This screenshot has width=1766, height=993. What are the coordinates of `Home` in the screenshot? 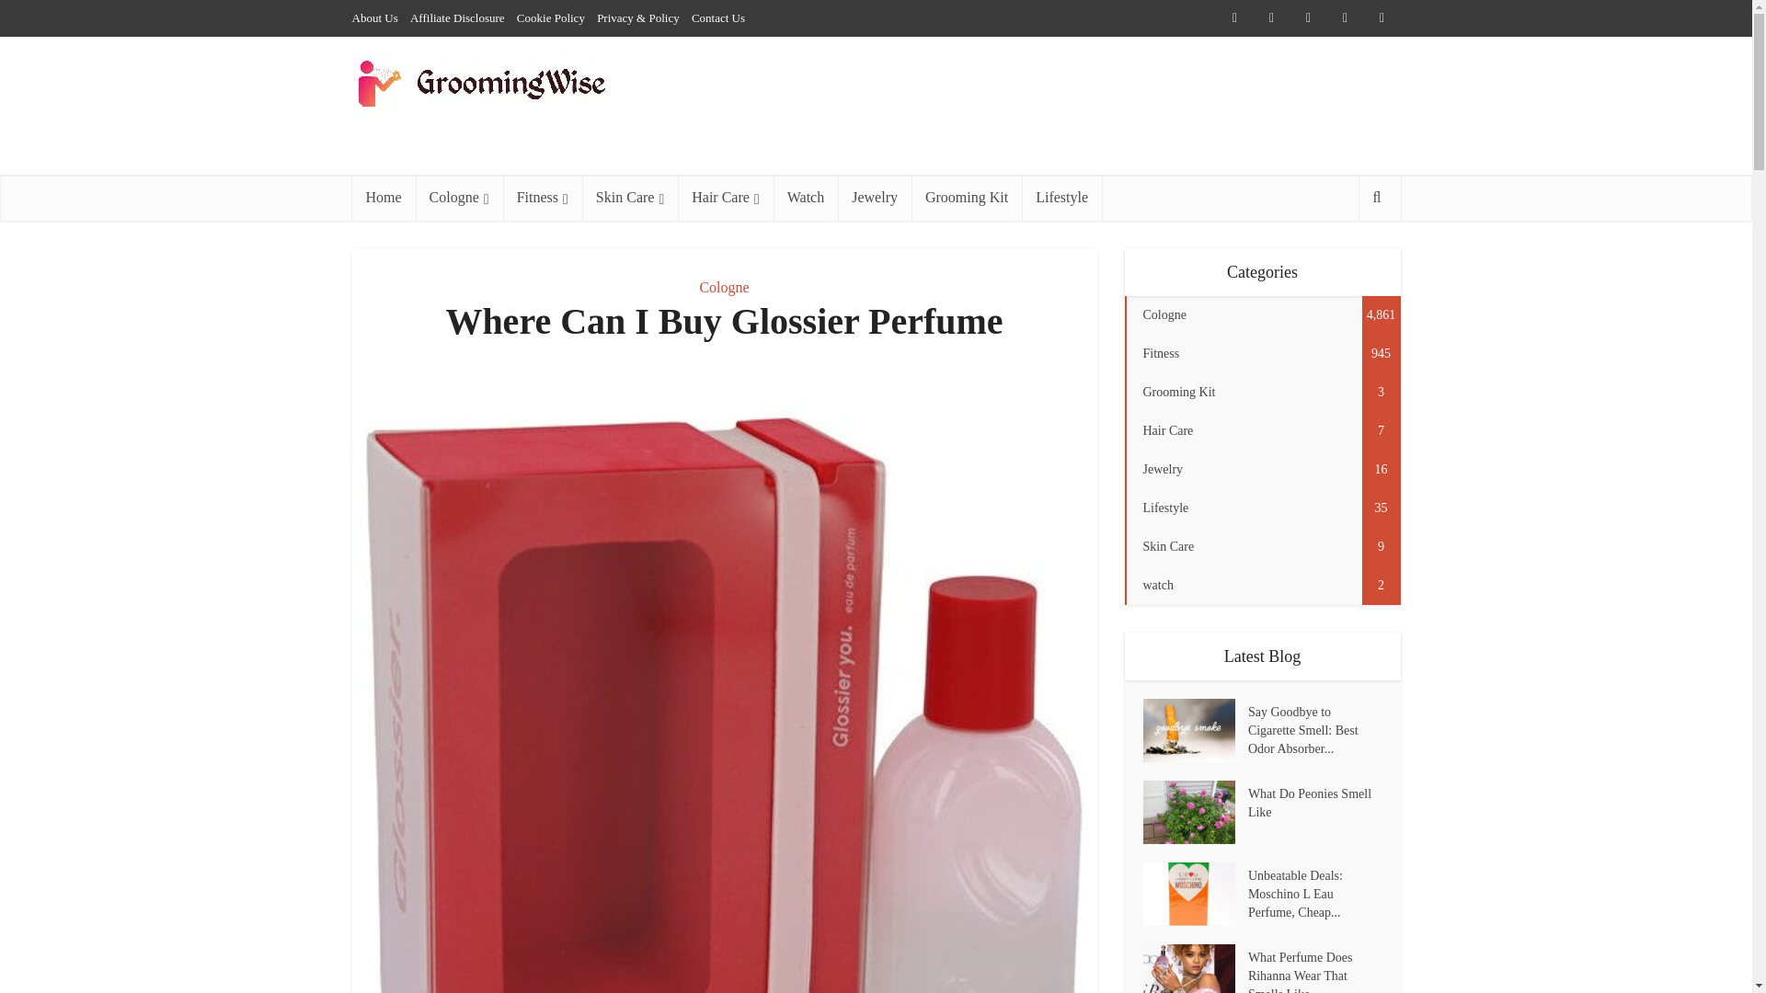 It's located at (383, 197).